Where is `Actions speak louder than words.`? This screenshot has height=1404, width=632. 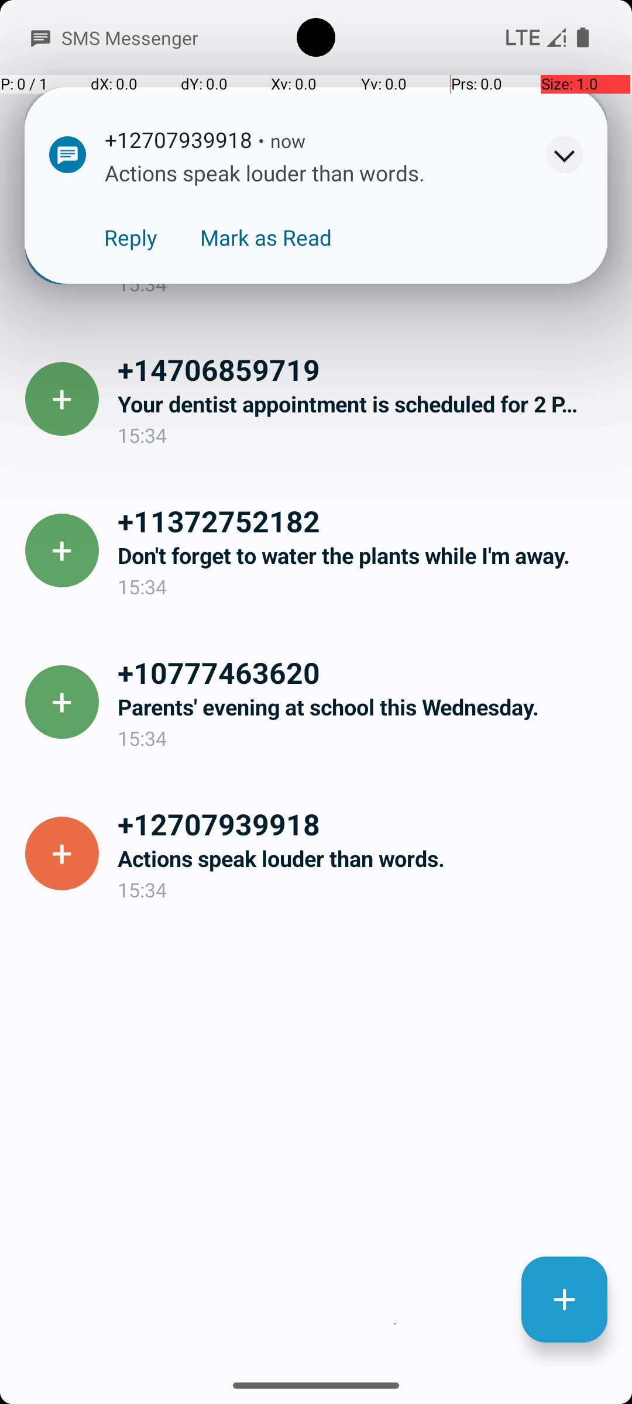
Actions speak louder than words. is located at coordinates (365, 859).